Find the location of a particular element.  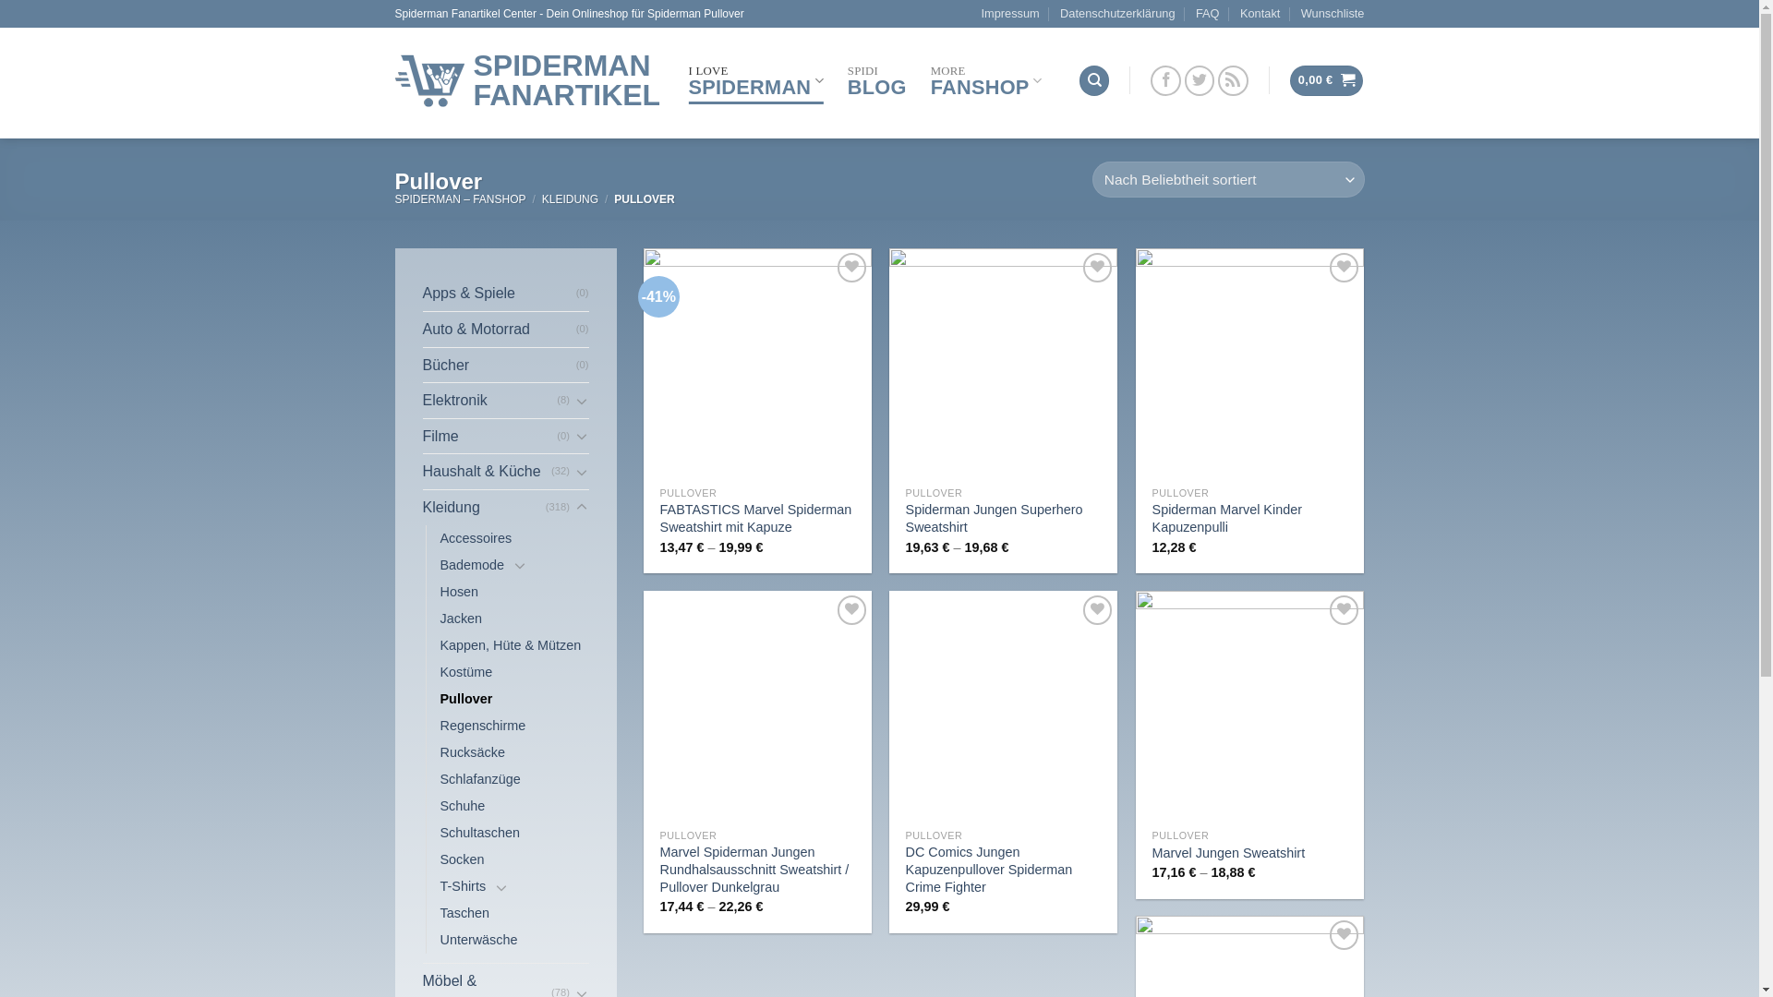

Auto & Motorrad is located at coordinates (500, 330).